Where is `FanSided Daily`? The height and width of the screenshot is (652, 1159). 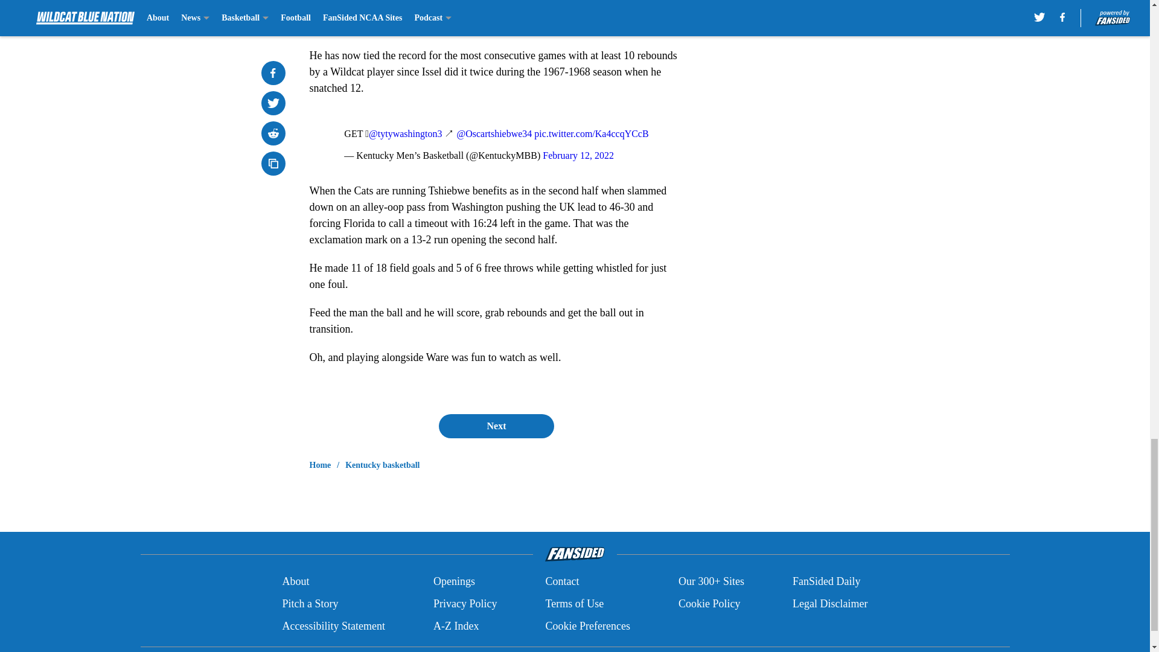 FanSided Daily is located at coordinates (827, 582).